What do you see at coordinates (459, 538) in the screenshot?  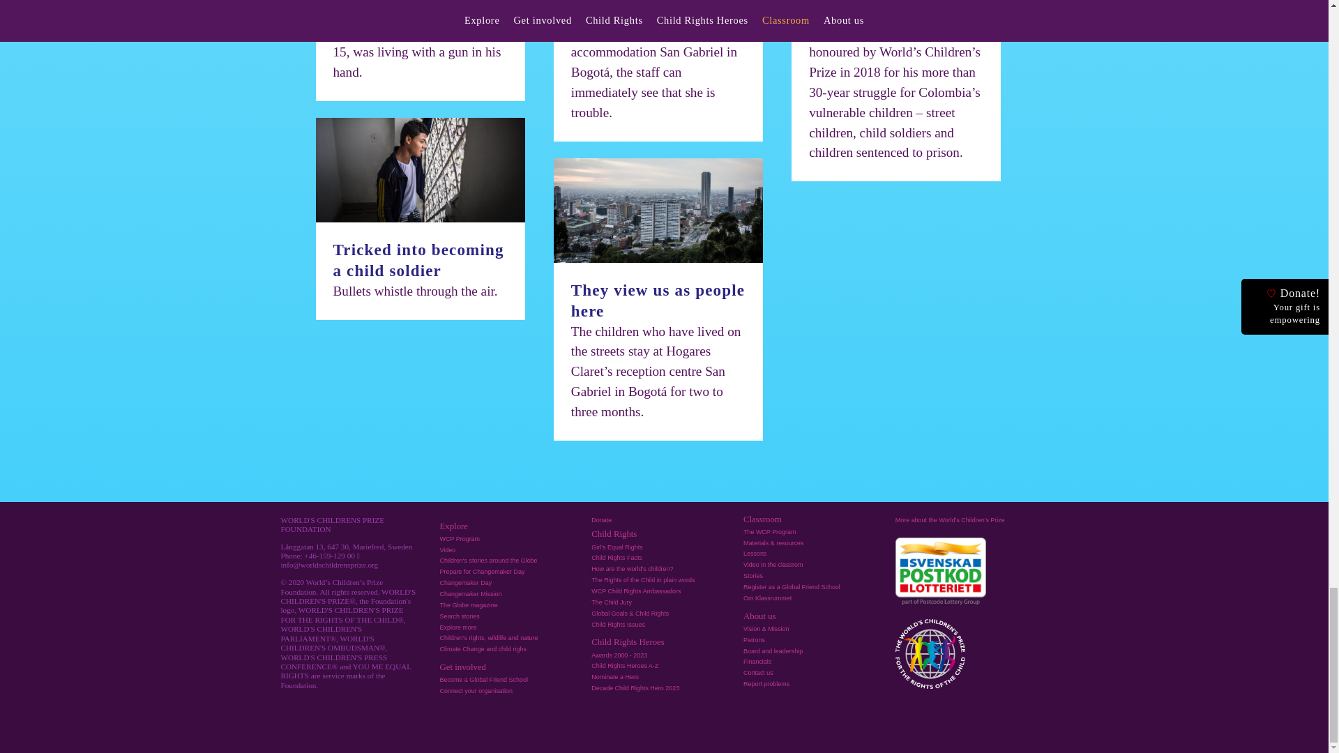 I see `WCP Program` at bounding box center [459, 538].